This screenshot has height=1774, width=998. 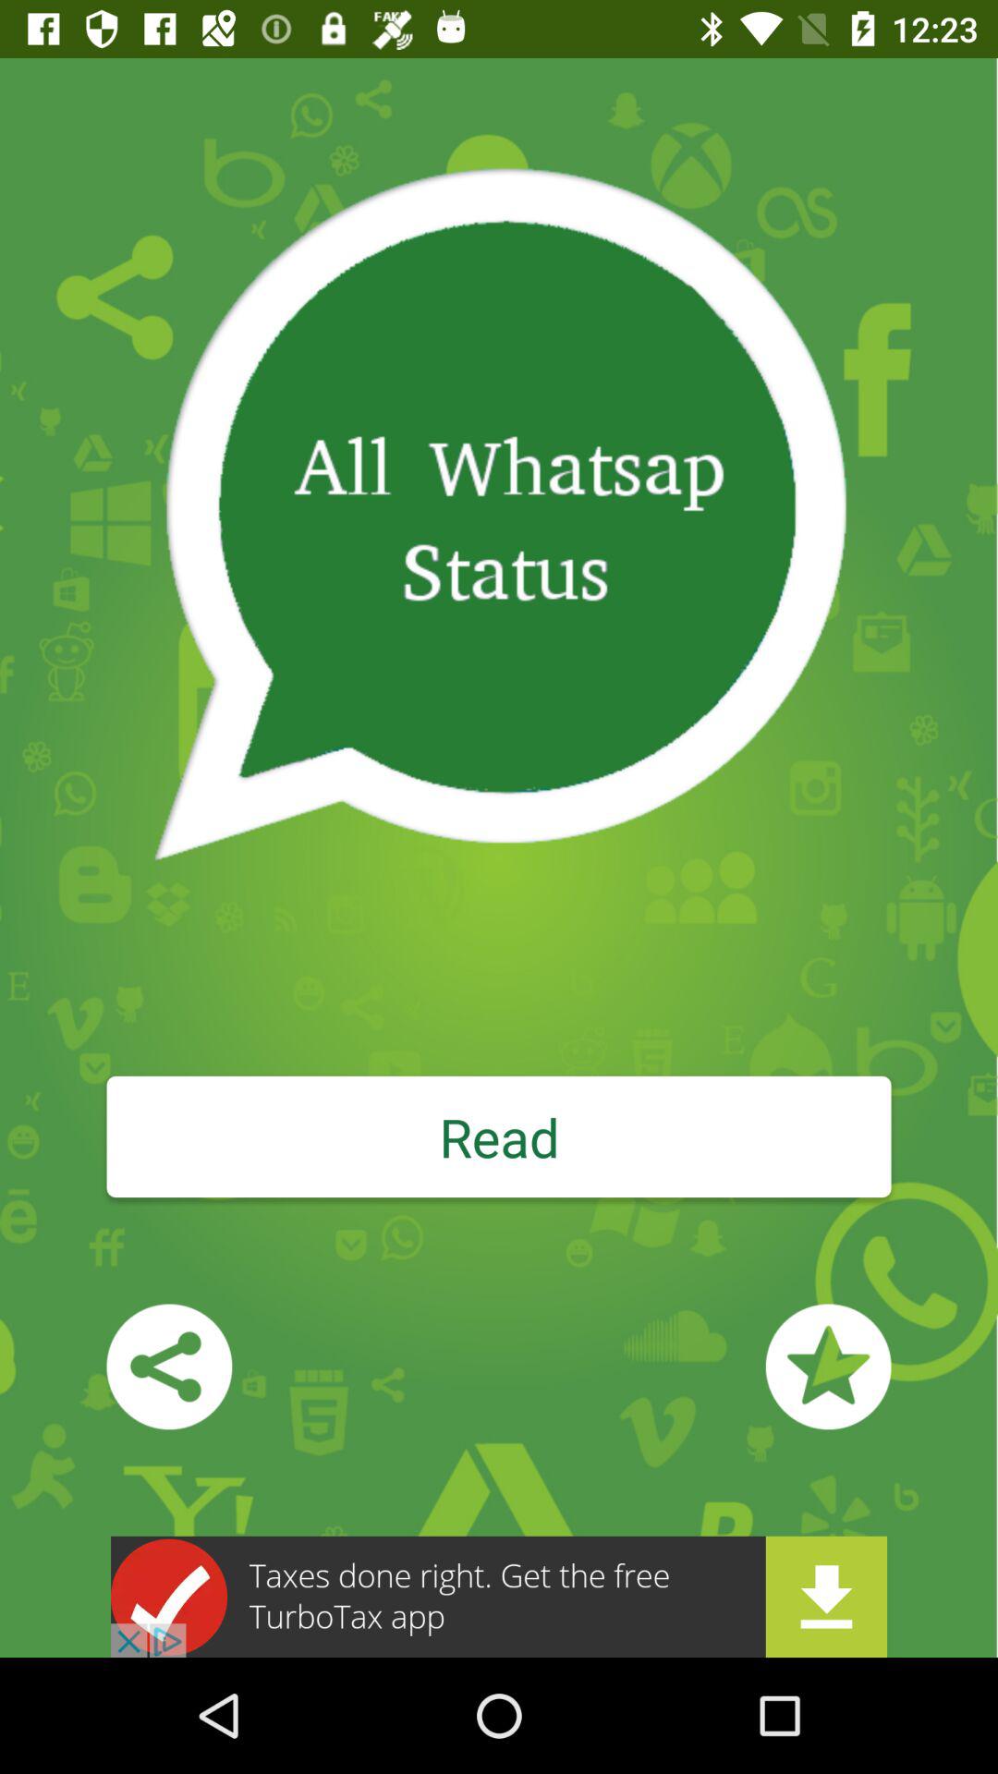 I want to click on adverts, so click(x=499, y=1597).